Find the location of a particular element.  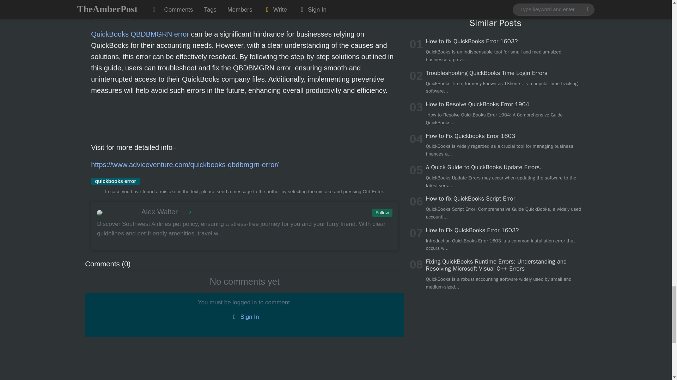

Rating is located at coordinates (185, 213).